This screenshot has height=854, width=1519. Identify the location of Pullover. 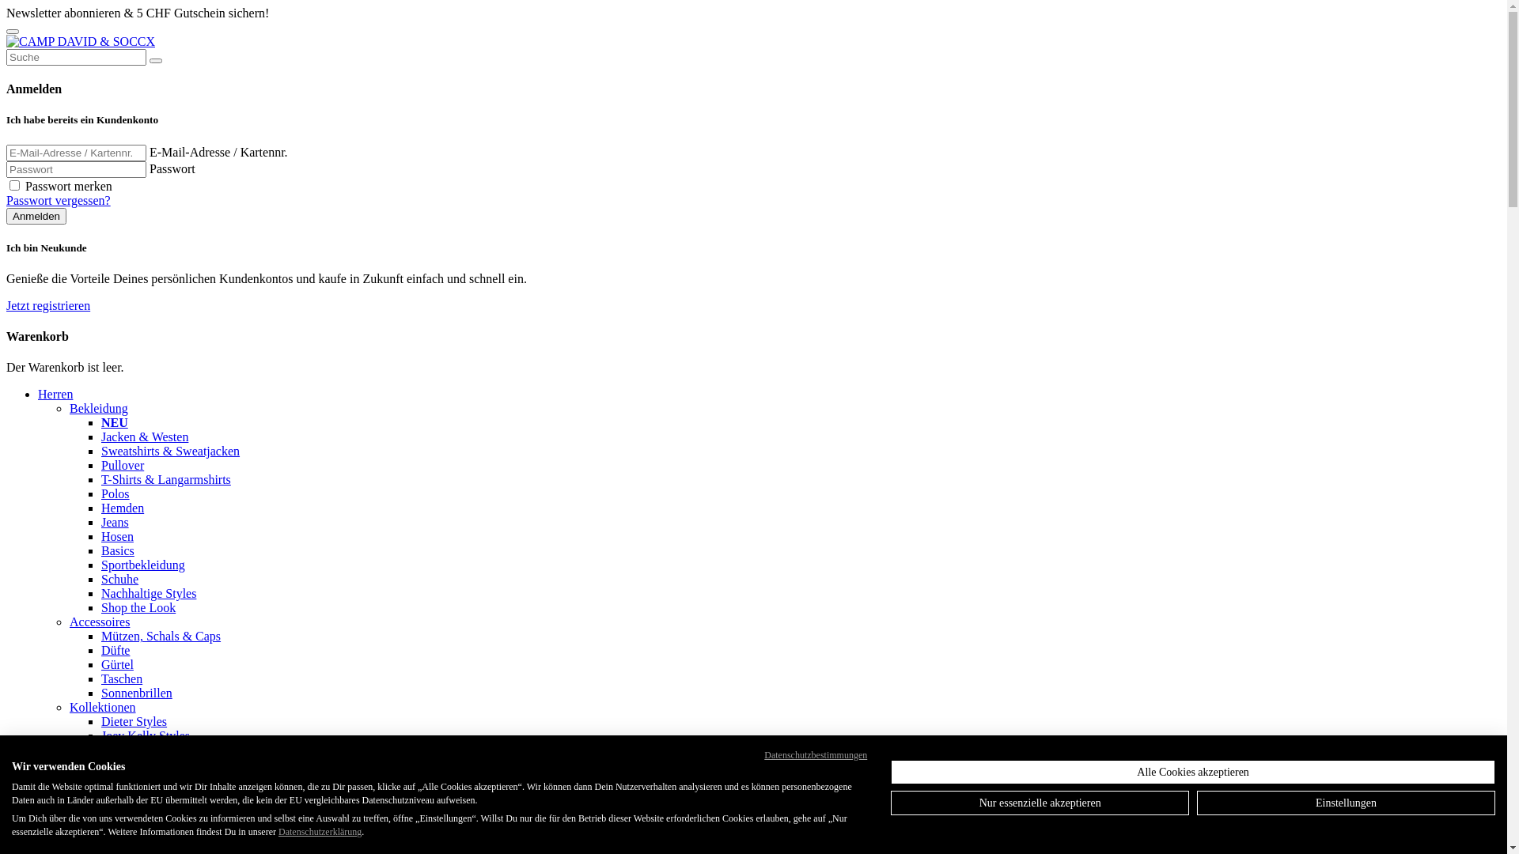
(123, 465).